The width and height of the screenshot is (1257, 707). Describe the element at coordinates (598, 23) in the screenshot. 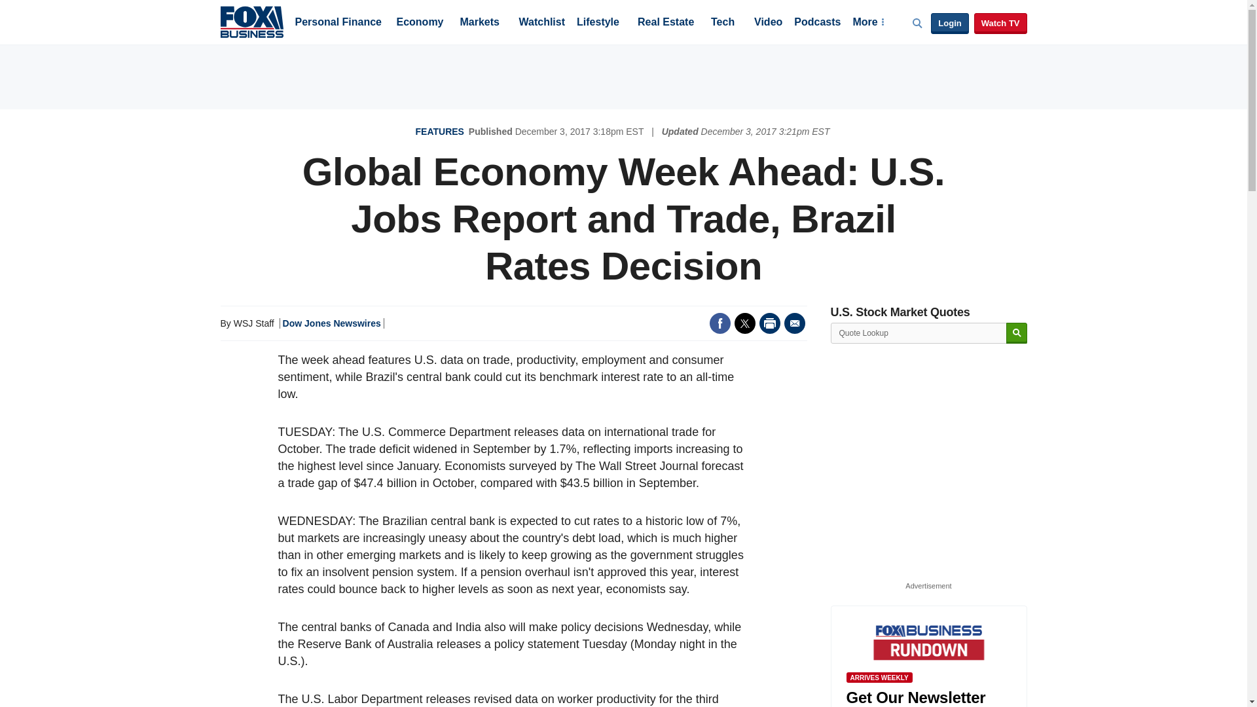

I see `Lifestyle` at that location.